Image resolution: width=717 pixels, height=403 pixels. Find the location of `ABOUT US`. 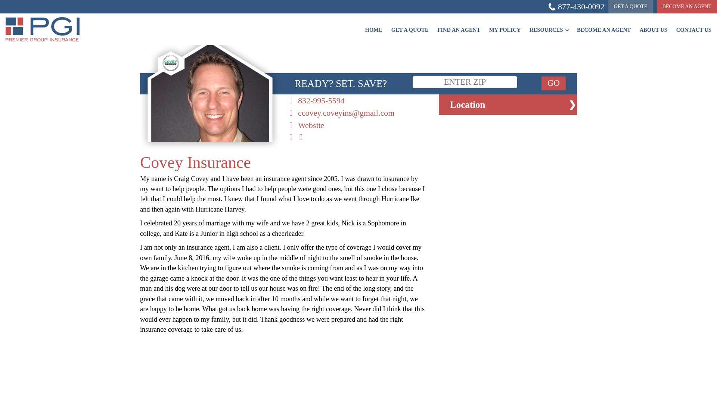

ABOUT US is located at coordinates (650, 25).